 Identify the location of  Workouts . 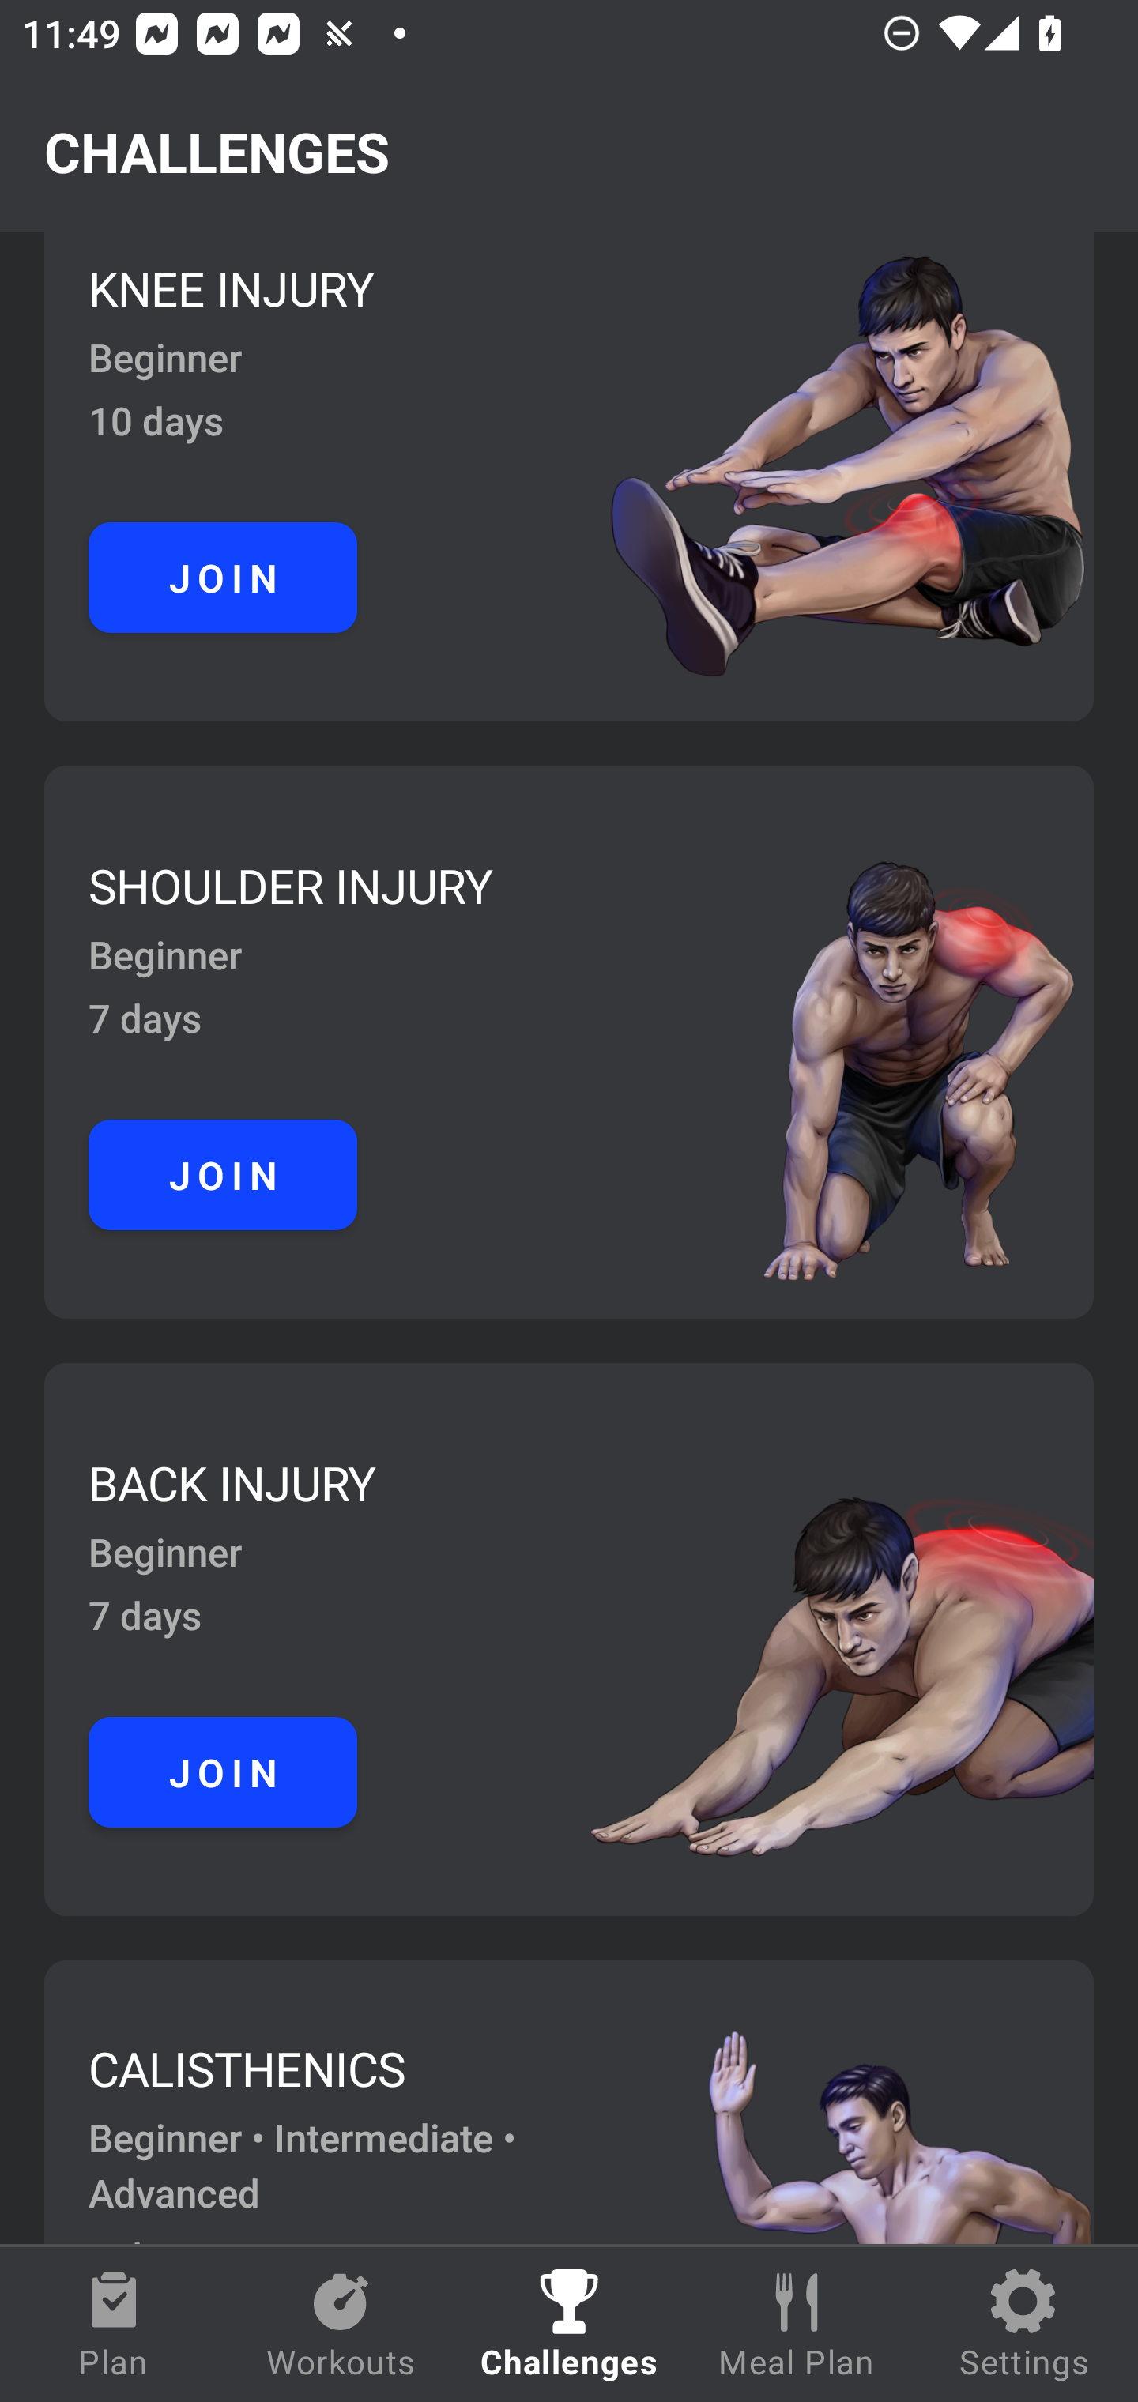
(341, 2325).